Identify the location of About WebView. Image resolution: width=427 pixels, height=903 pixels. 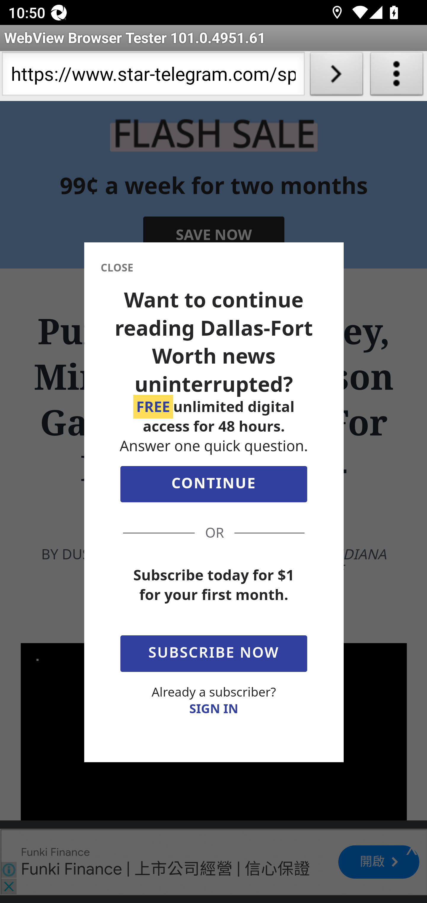
(397, 76).